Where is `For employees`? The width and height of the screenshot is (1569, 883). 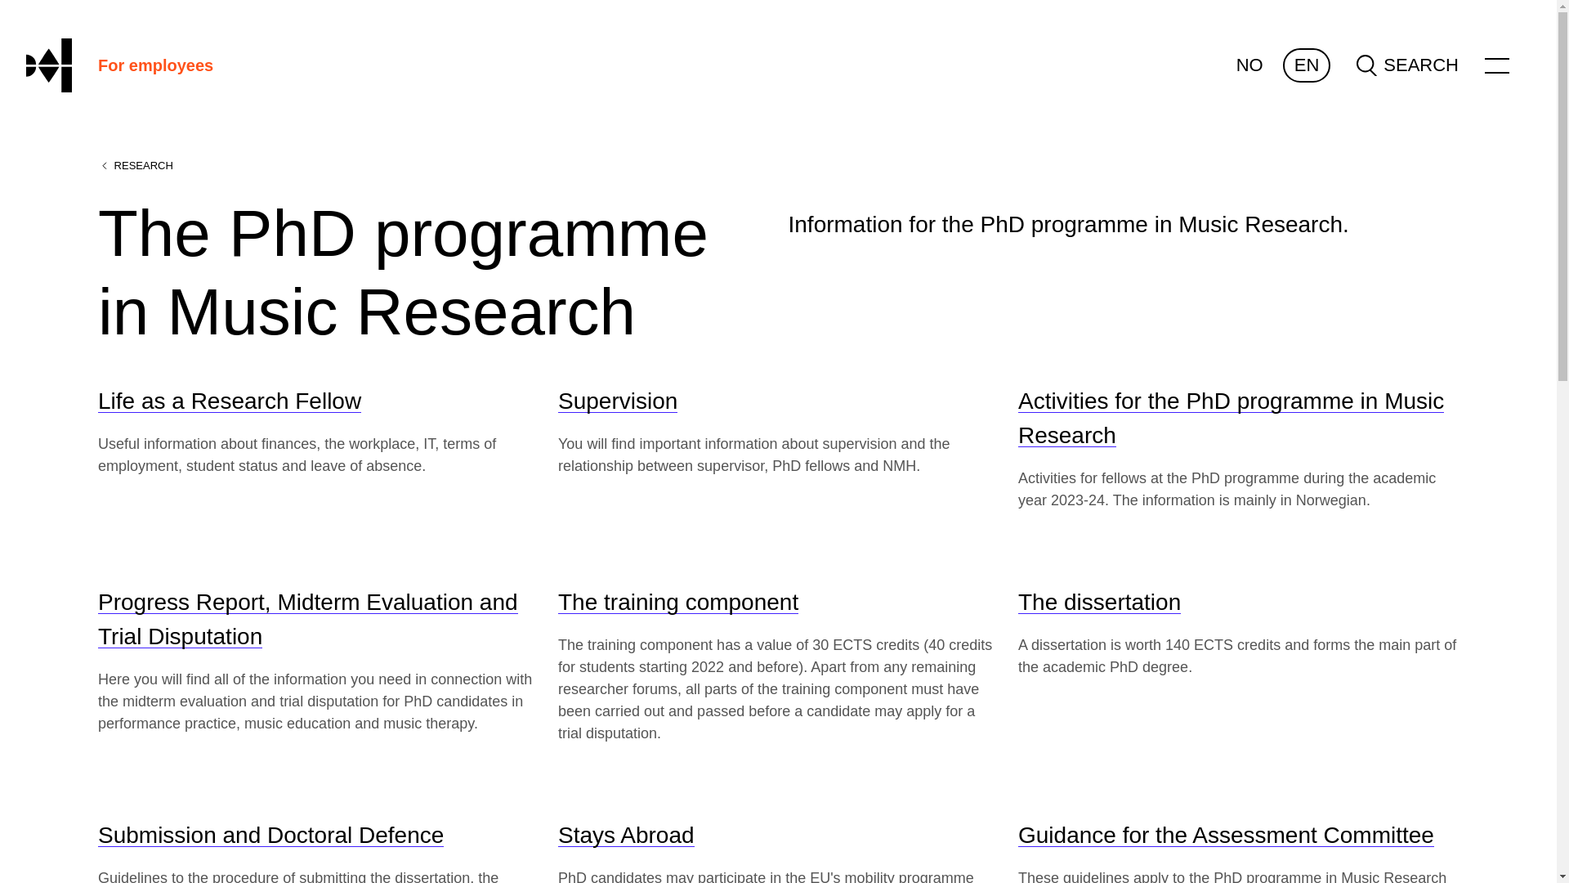 For employees is located at coordinates (155, 65).